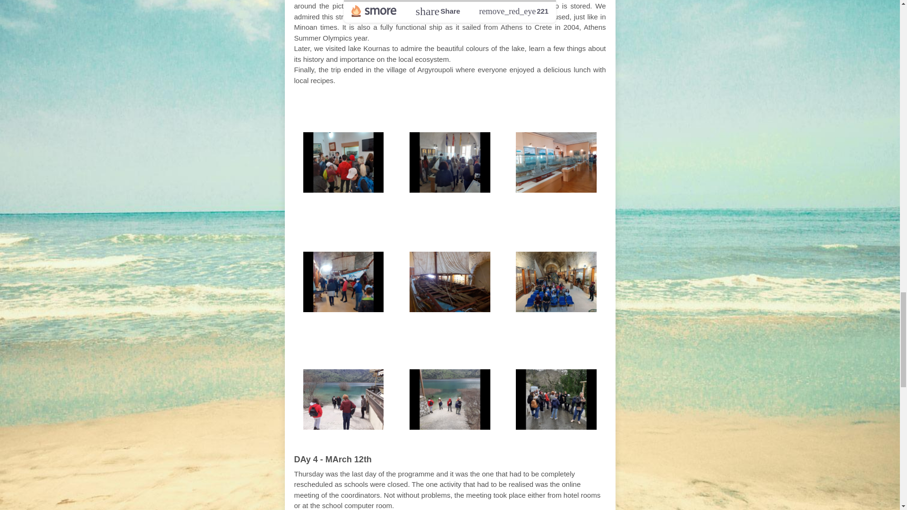 The width and height of the screenshot is (907, 510). I want to click on Chania, so click(517, 107).